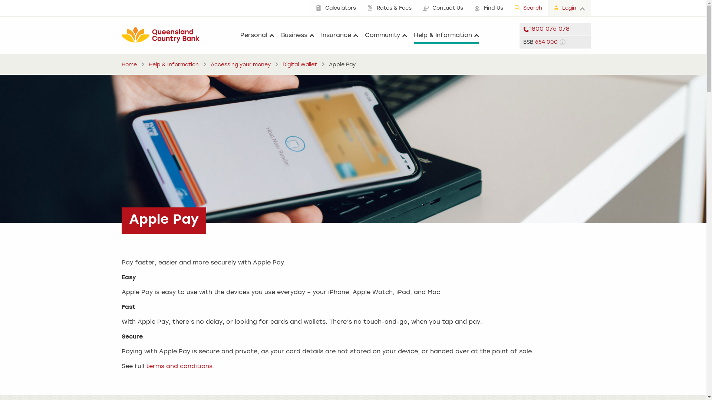 The image size is (712, 400). I want to click on Login, so click(569, 8).